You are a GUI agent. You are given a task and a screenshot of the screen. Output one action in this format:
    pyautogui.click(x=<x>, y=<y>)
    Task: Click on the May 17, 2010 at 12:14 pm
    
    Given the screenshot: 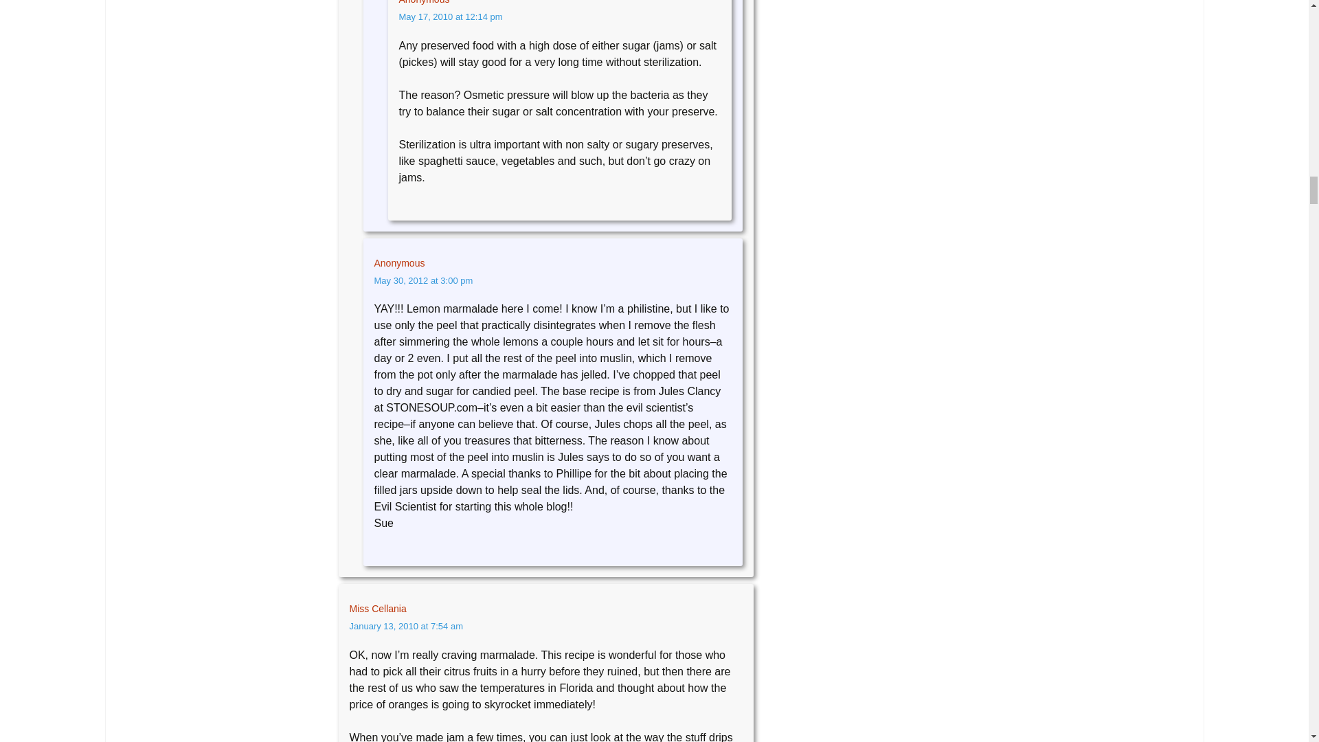 What is the action you would take?
    pyautogui.click(x=450, y=16)
    